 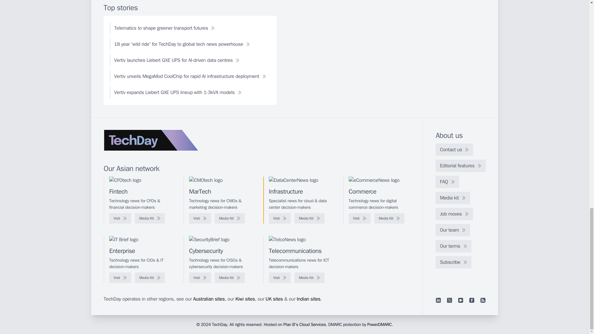 I want to click on Media Kit, so click(x=389, y=218).